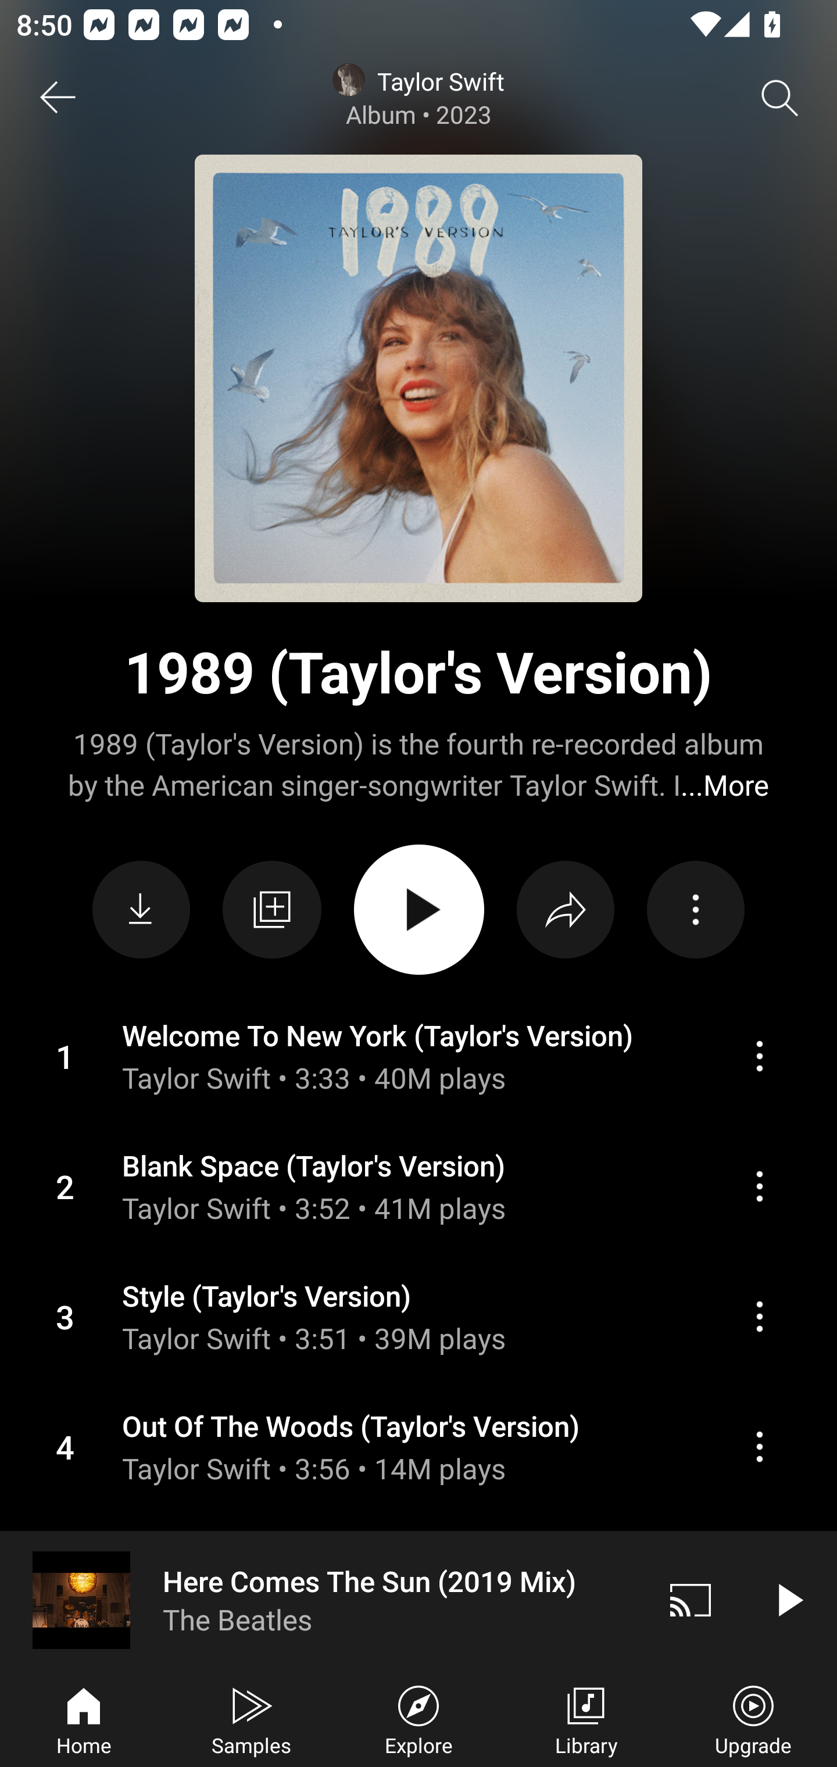 This screenshot has height=1767, width=837. What do you see at coordinates (759, 1316) in the screenshot?
I see `Action menu` at bounding box center [759, 1316].